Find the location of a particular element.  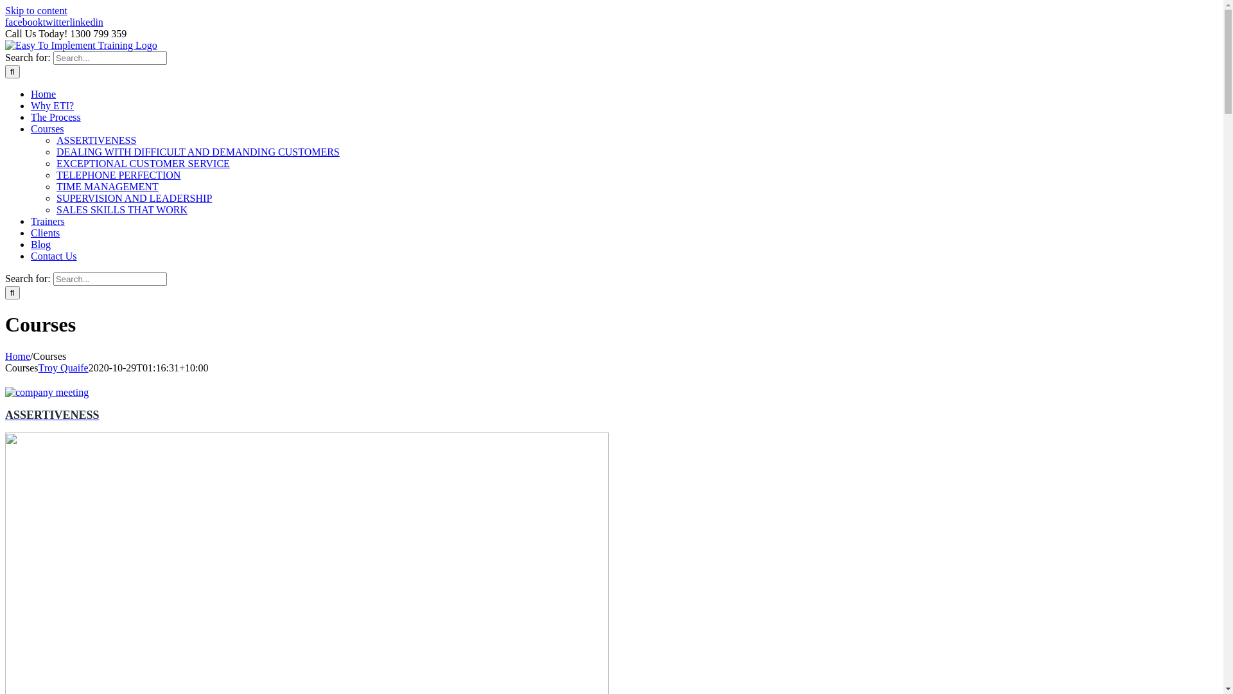

The Process is located at coordinates (56, 117).